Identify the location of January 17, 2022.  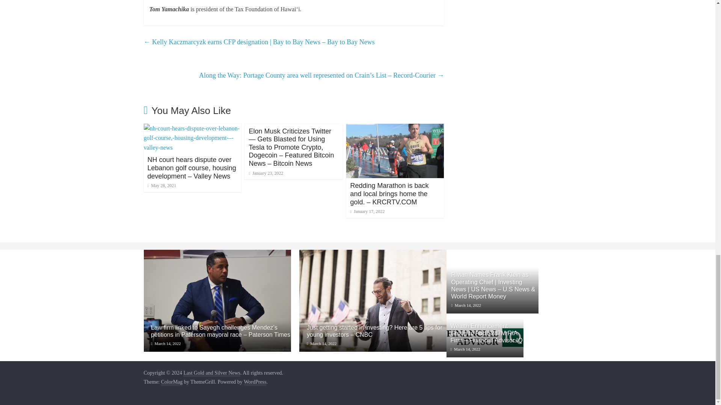
(367, 211).